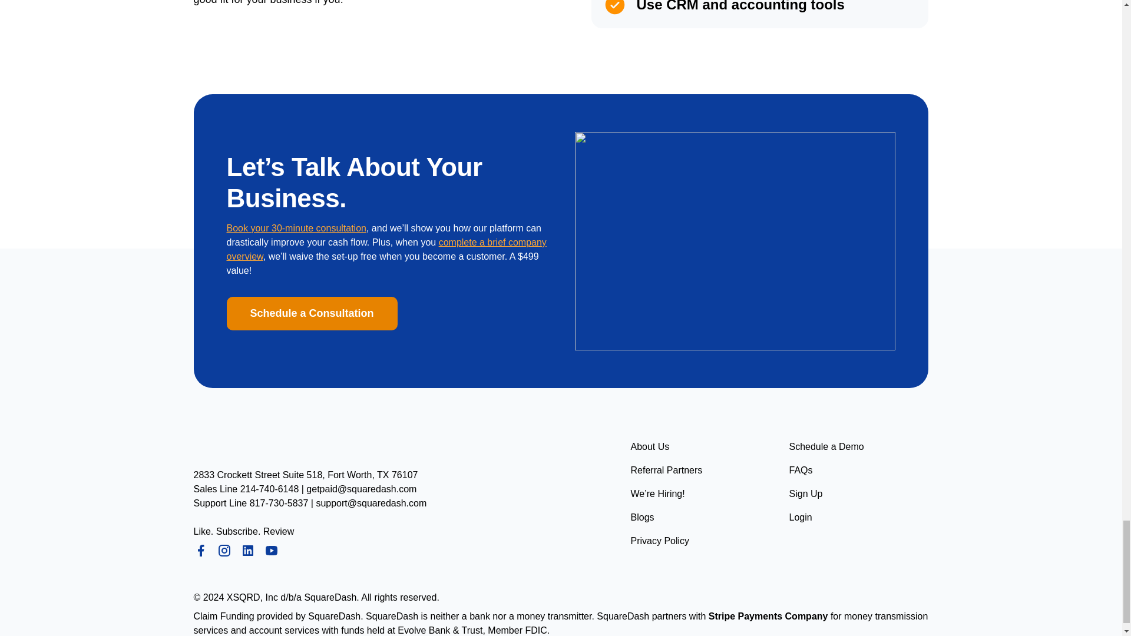  I want to click on About Us, so click(649, 447).